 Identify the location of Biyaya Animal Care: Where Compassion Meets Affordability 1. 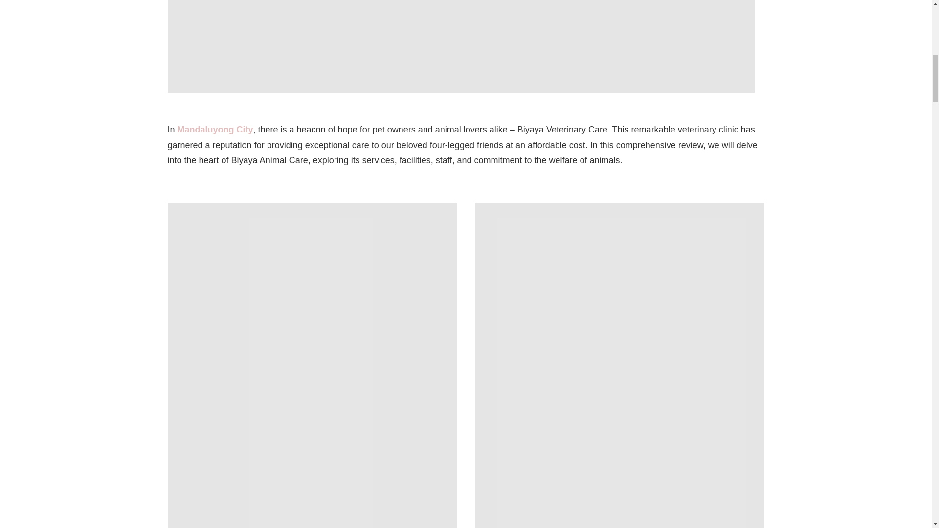
(460, 46).